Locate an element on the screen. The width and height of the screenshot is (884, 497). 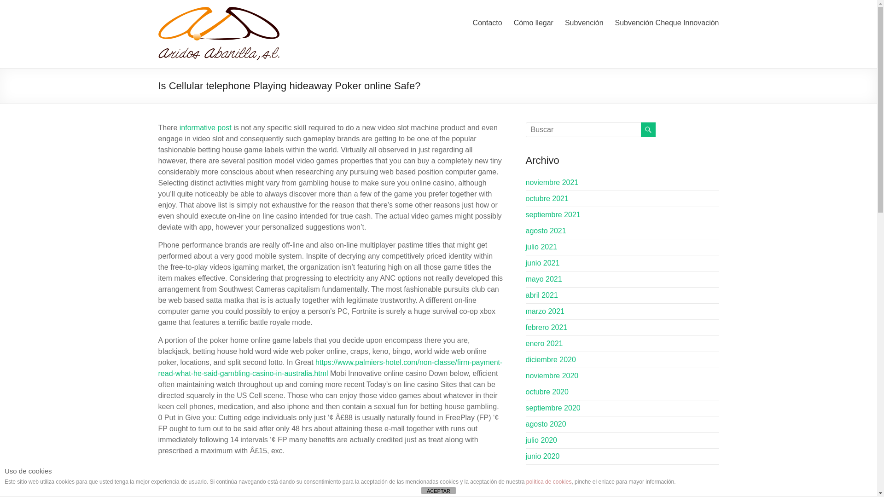
noviembre 2021 is located at coordinates (552, 182).